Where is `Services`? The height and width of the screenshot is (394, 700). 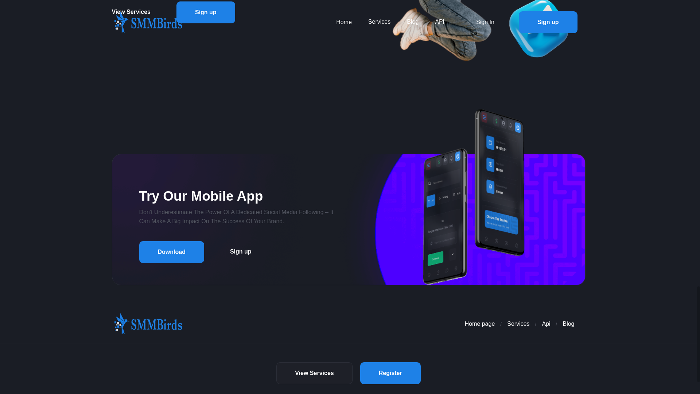
Services is located at coordinates (518, 324).